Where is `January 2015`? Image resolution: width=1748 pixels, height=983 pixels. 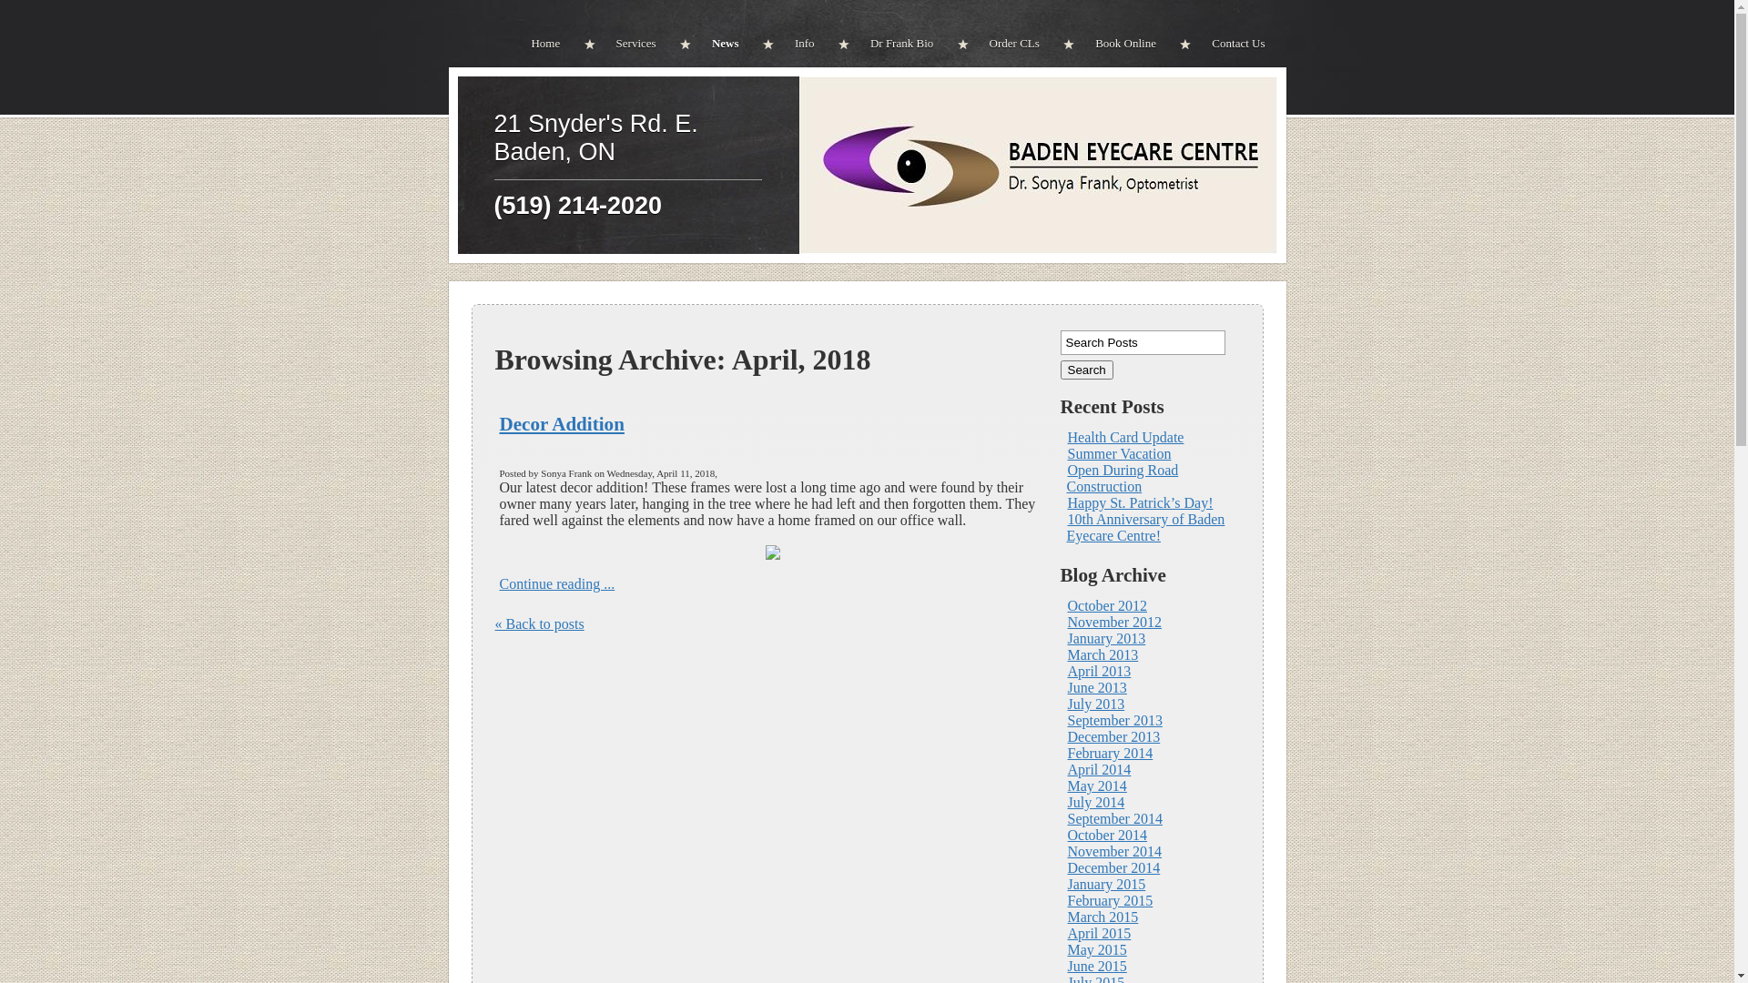 January 2015 is located at coordinates (1106, 885).